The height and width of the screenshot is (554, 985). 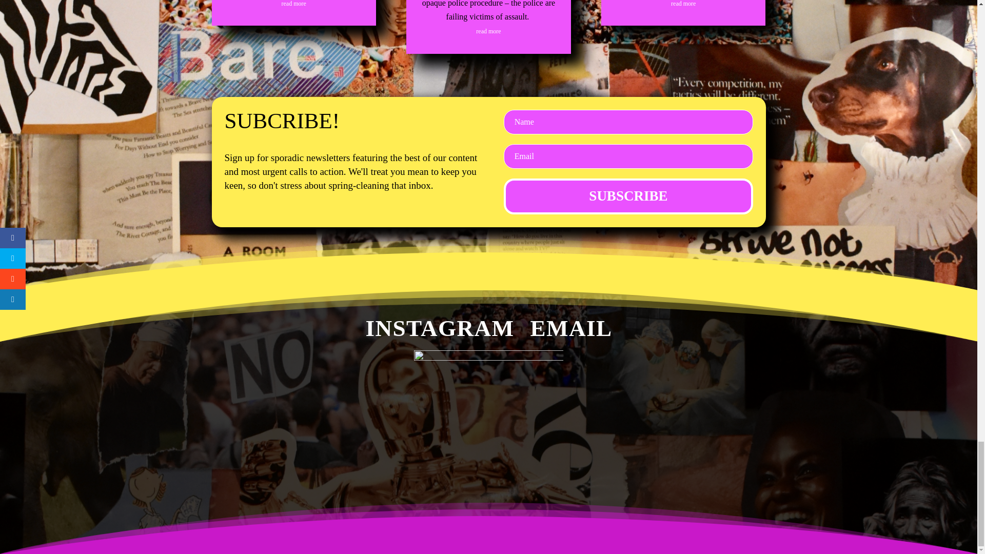 What do you see at coordinates (683, 4) in the screenshot?
I see `read more` at bounding box center [683, 4].